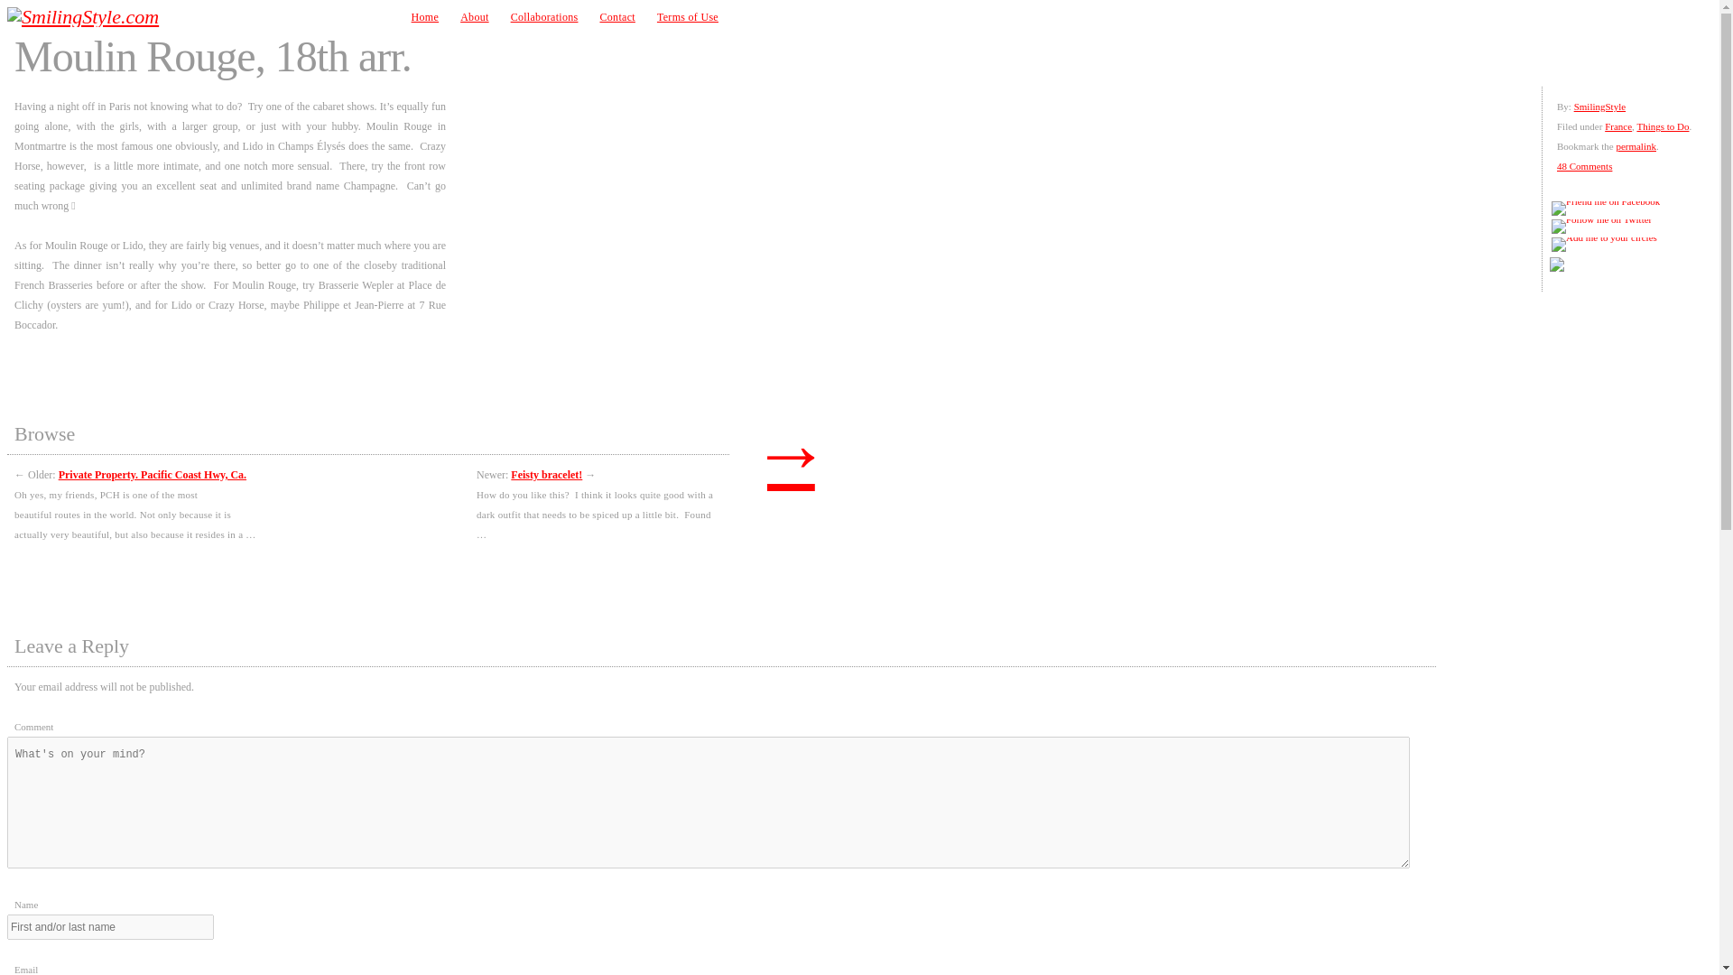 The image size is (1733, 975). What do you see at coordinates (1662, 125) in the screenshot?
I see `Things to Do` at bounding box center [1662, 125].